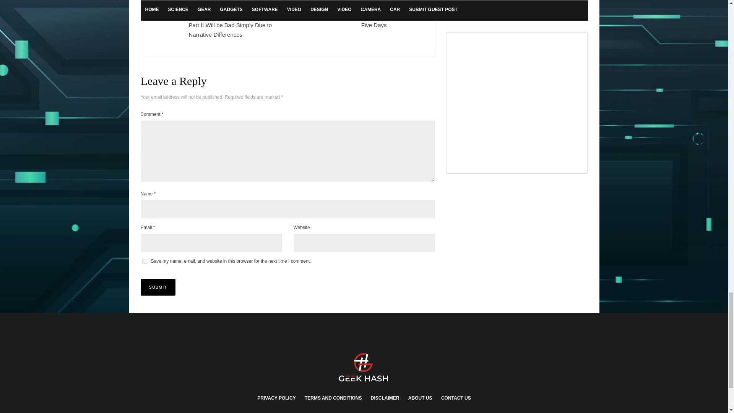  What do you see at coordinates (158, 287) in the screenshot?
I see `Submit` at bounding box center [158, 287].